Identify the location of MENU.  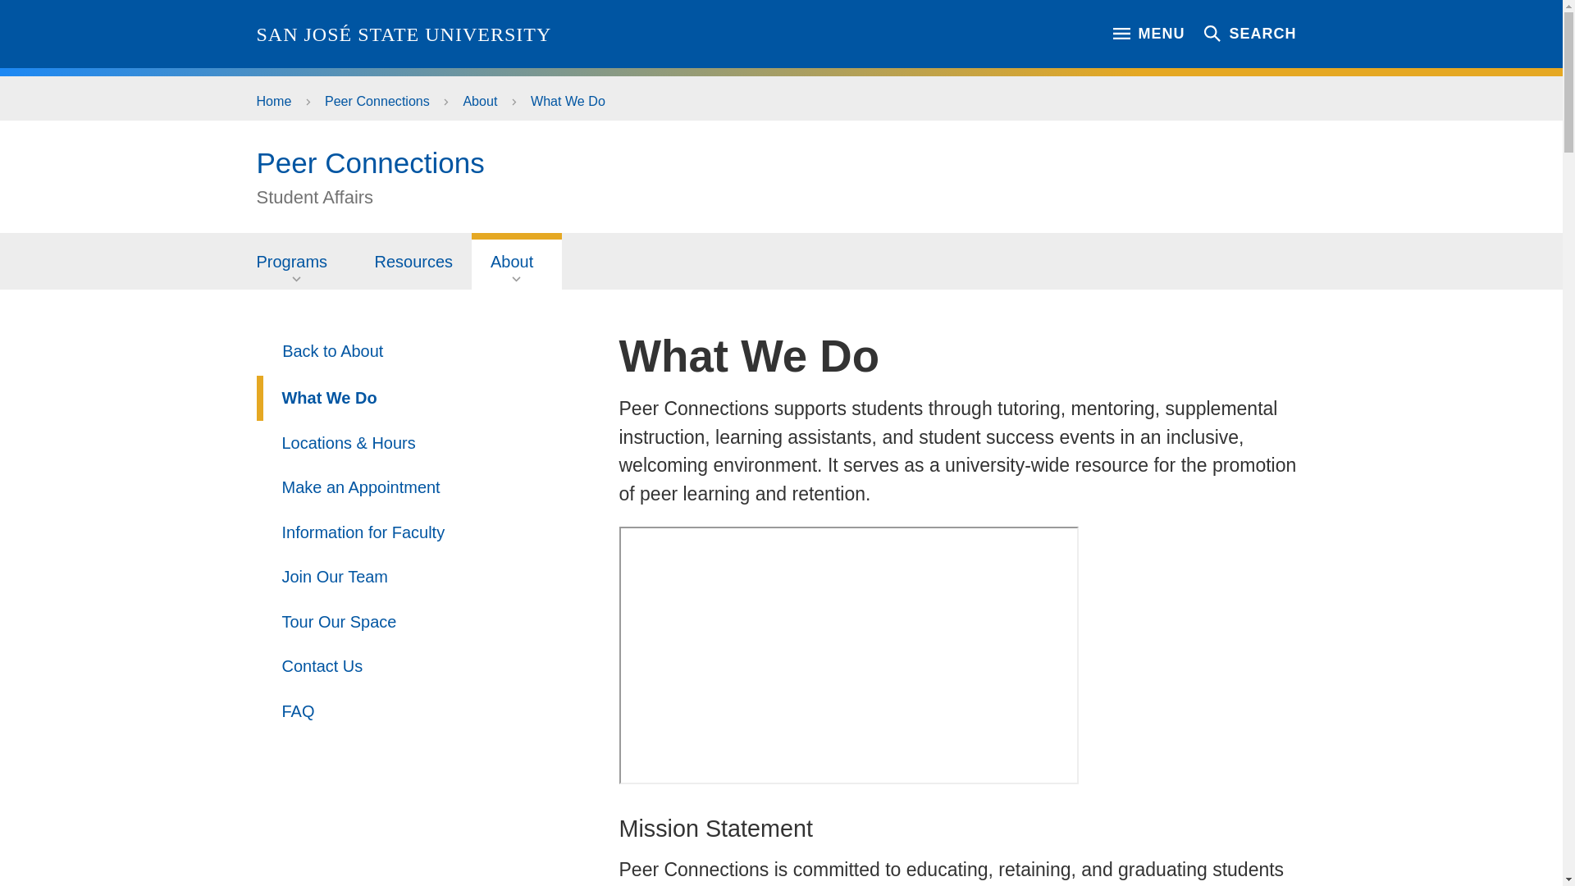
(1148, 33).